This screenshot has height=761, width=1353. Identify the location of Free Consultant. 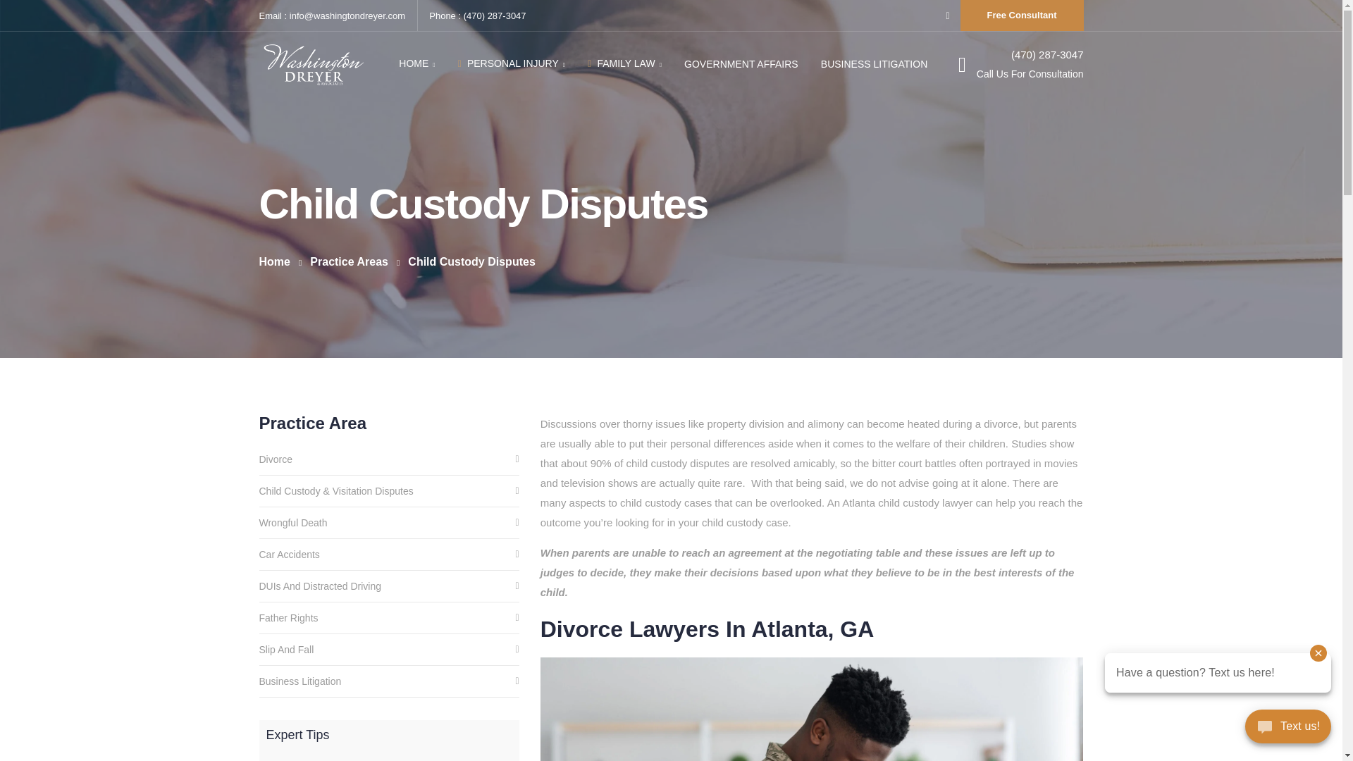
(624, 63).